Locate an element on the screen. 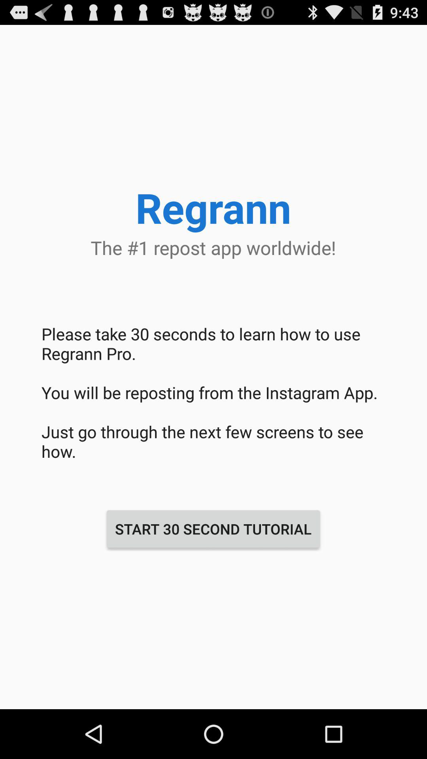 Image resolution: width=427 pixels, height=759 pixels. swipe until the start 30 second is located at coordinates (213, 529).